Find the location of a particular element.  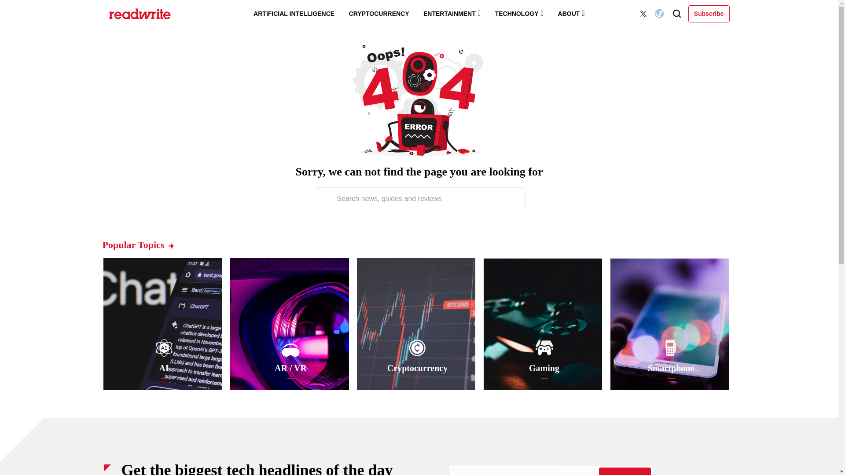

Subscribe is located at coordinates (709, 13).